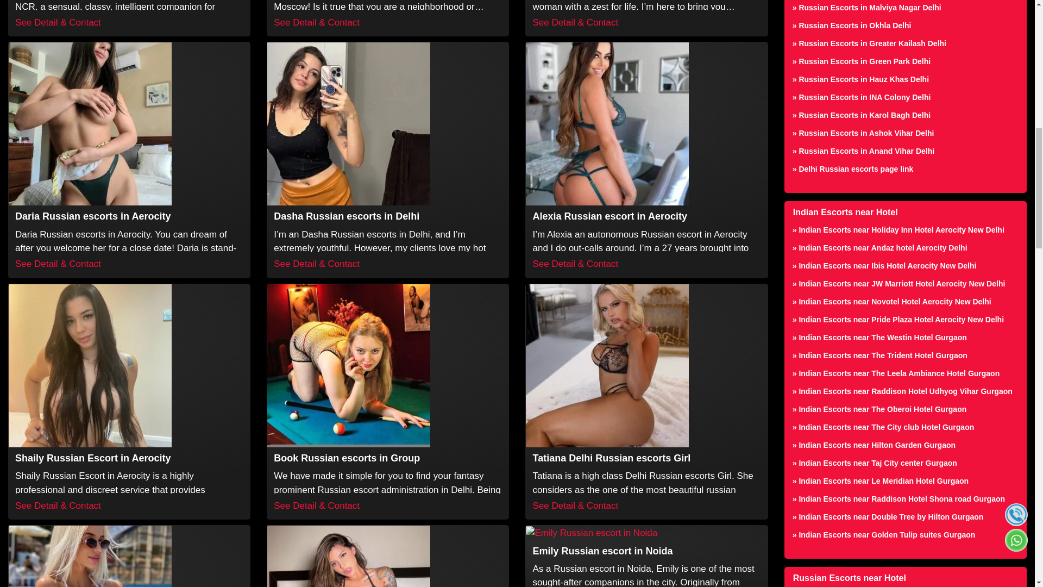 The image size is (1043, 587). Describe the element at coordinates (93, 216) in the screenshot. I see `Daria Russian escorts in Aerocity` at that location.